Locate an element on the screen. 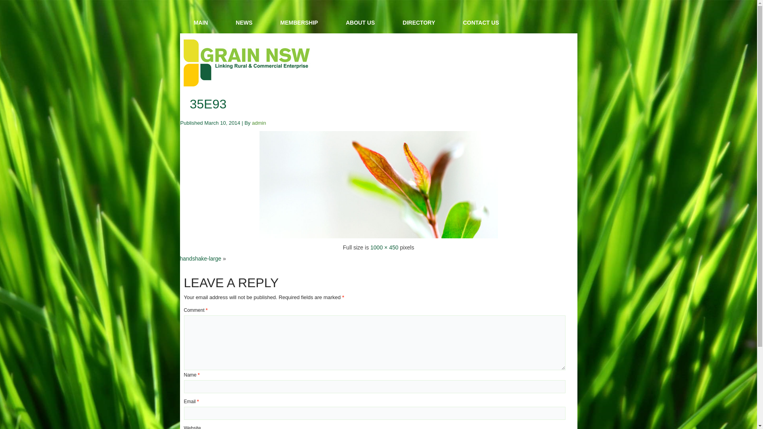 This screenshot has width=763, height=429. 35e93 is located at coordinates (378, 236).